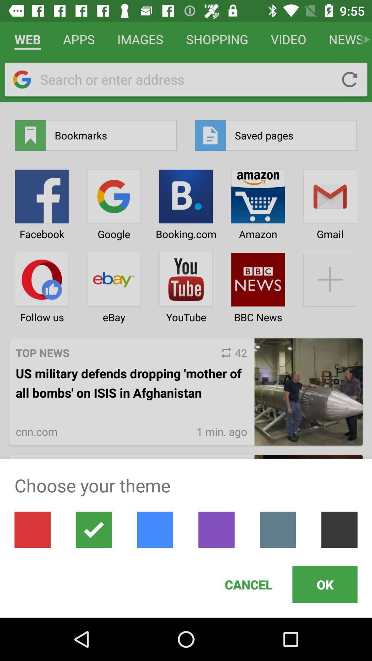 The width and height of the screenshot is (372, 661). I want to click on click the youtube logo on the web page, so click(186, 285).